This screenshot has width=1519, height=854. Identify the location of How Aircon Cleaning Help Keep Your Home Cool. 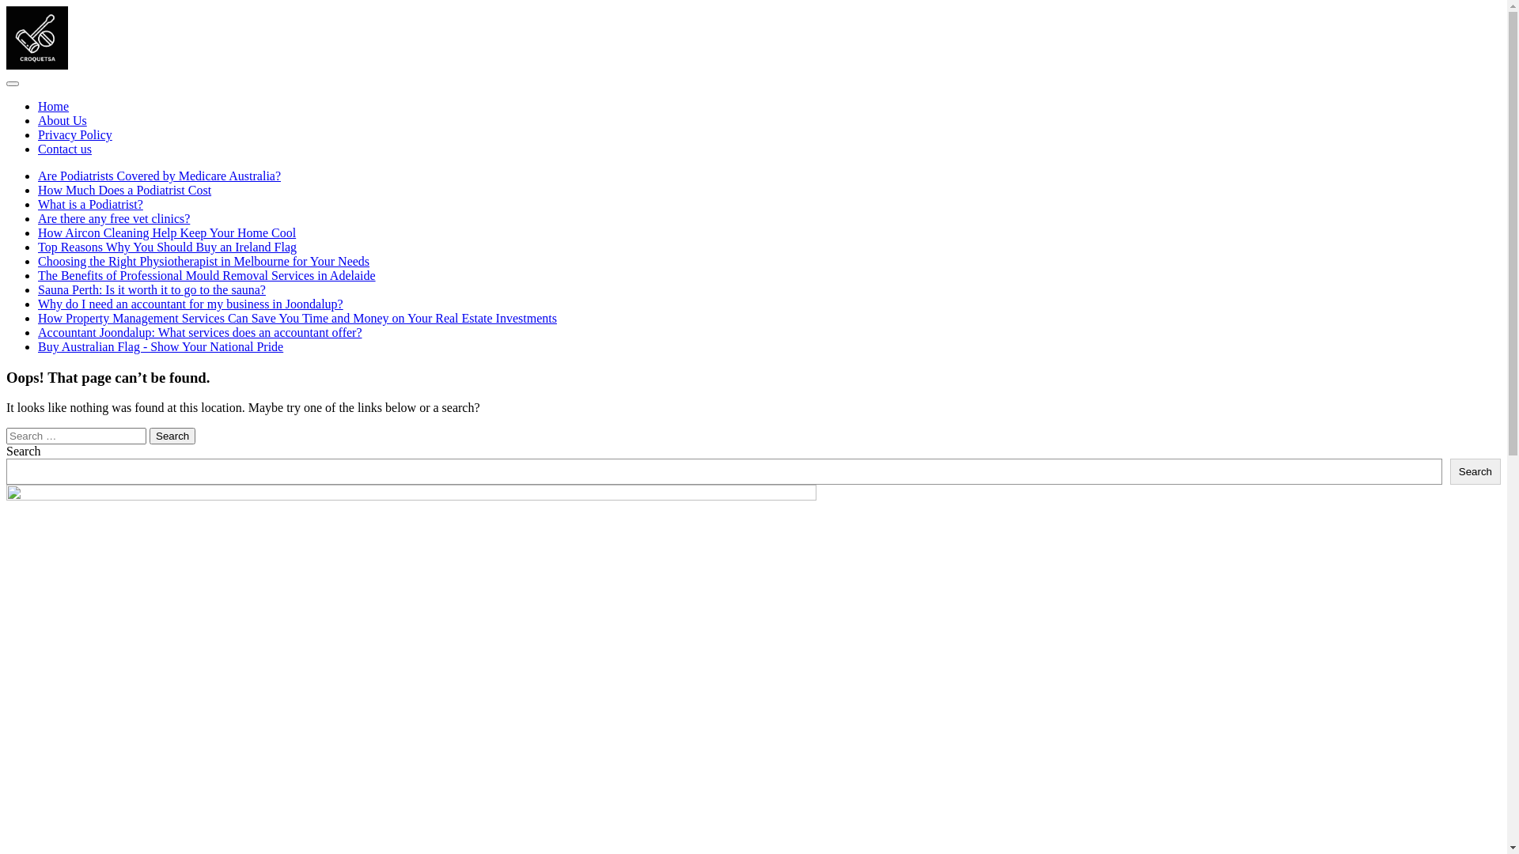
(167, 232).